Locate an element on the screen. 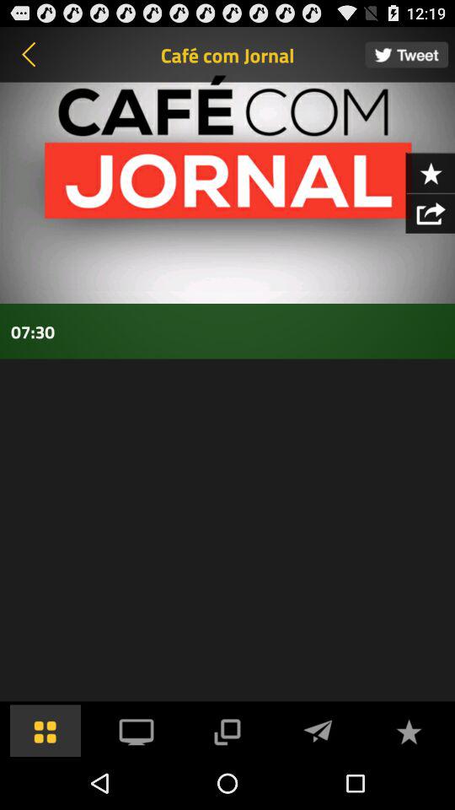 The image size is (455, 810). share the post is located at coordinates (227, 731).